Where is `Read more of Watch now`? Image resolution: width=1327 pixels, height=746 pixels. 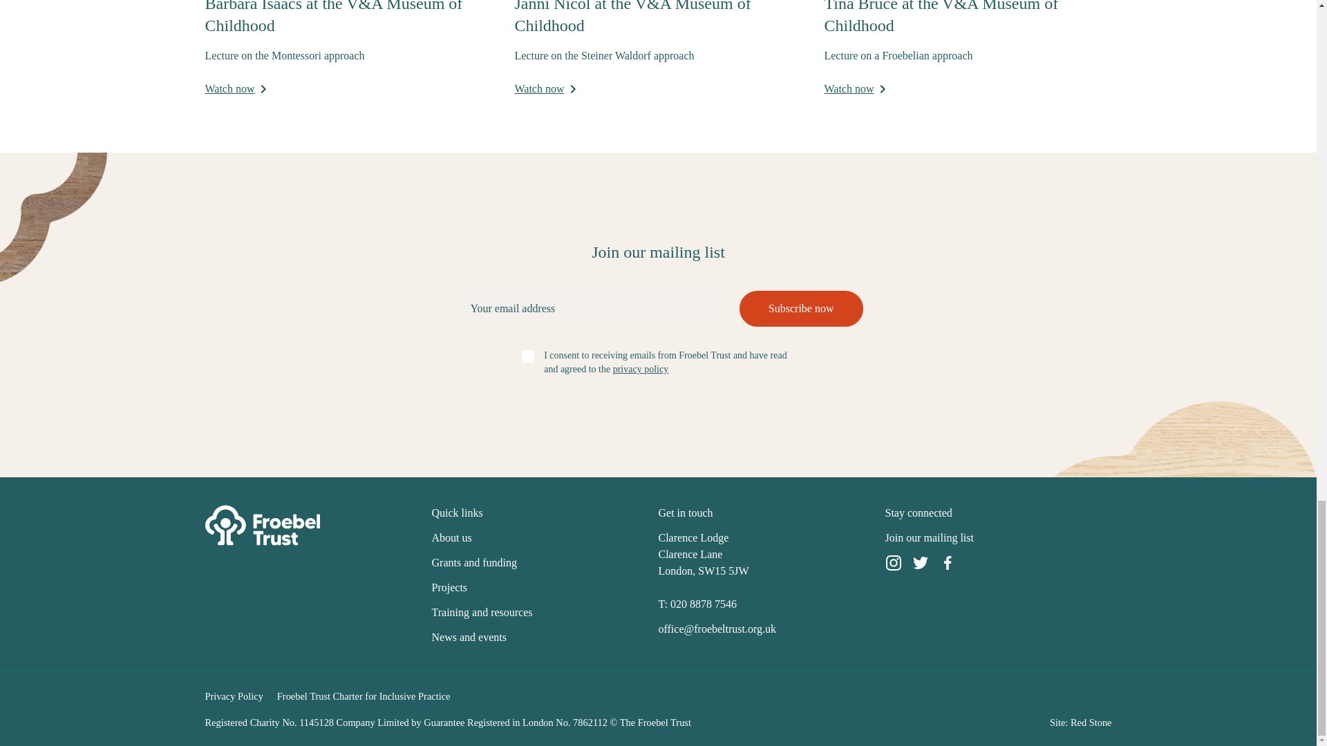
Read more of Watch now is located at coordinates (235, 88).